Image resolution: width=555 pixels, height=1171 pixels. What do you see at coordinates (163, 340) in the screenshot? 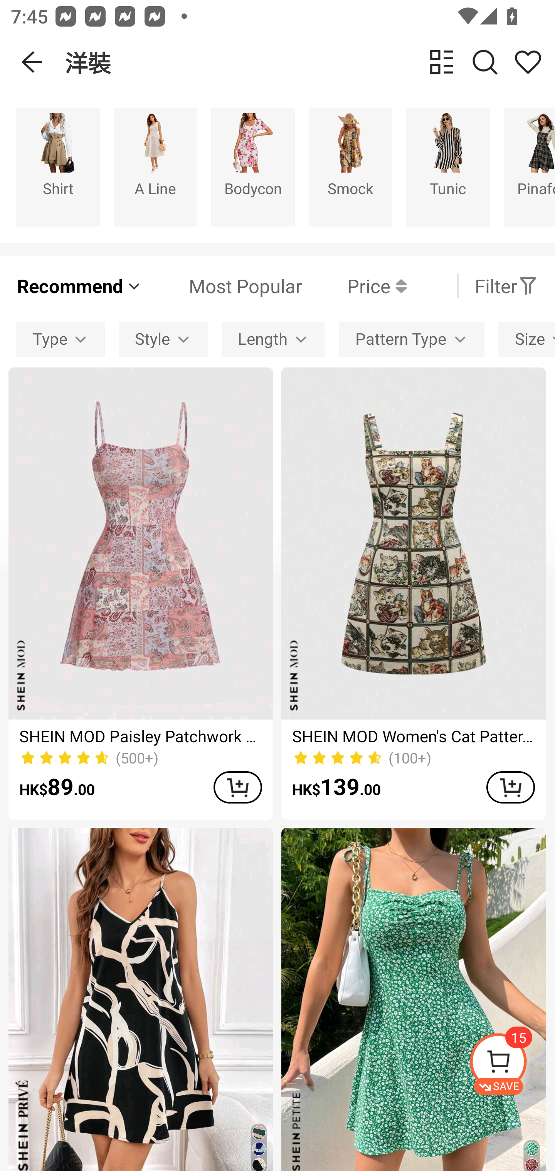
I see `Style` at bounding box center [163, 340].